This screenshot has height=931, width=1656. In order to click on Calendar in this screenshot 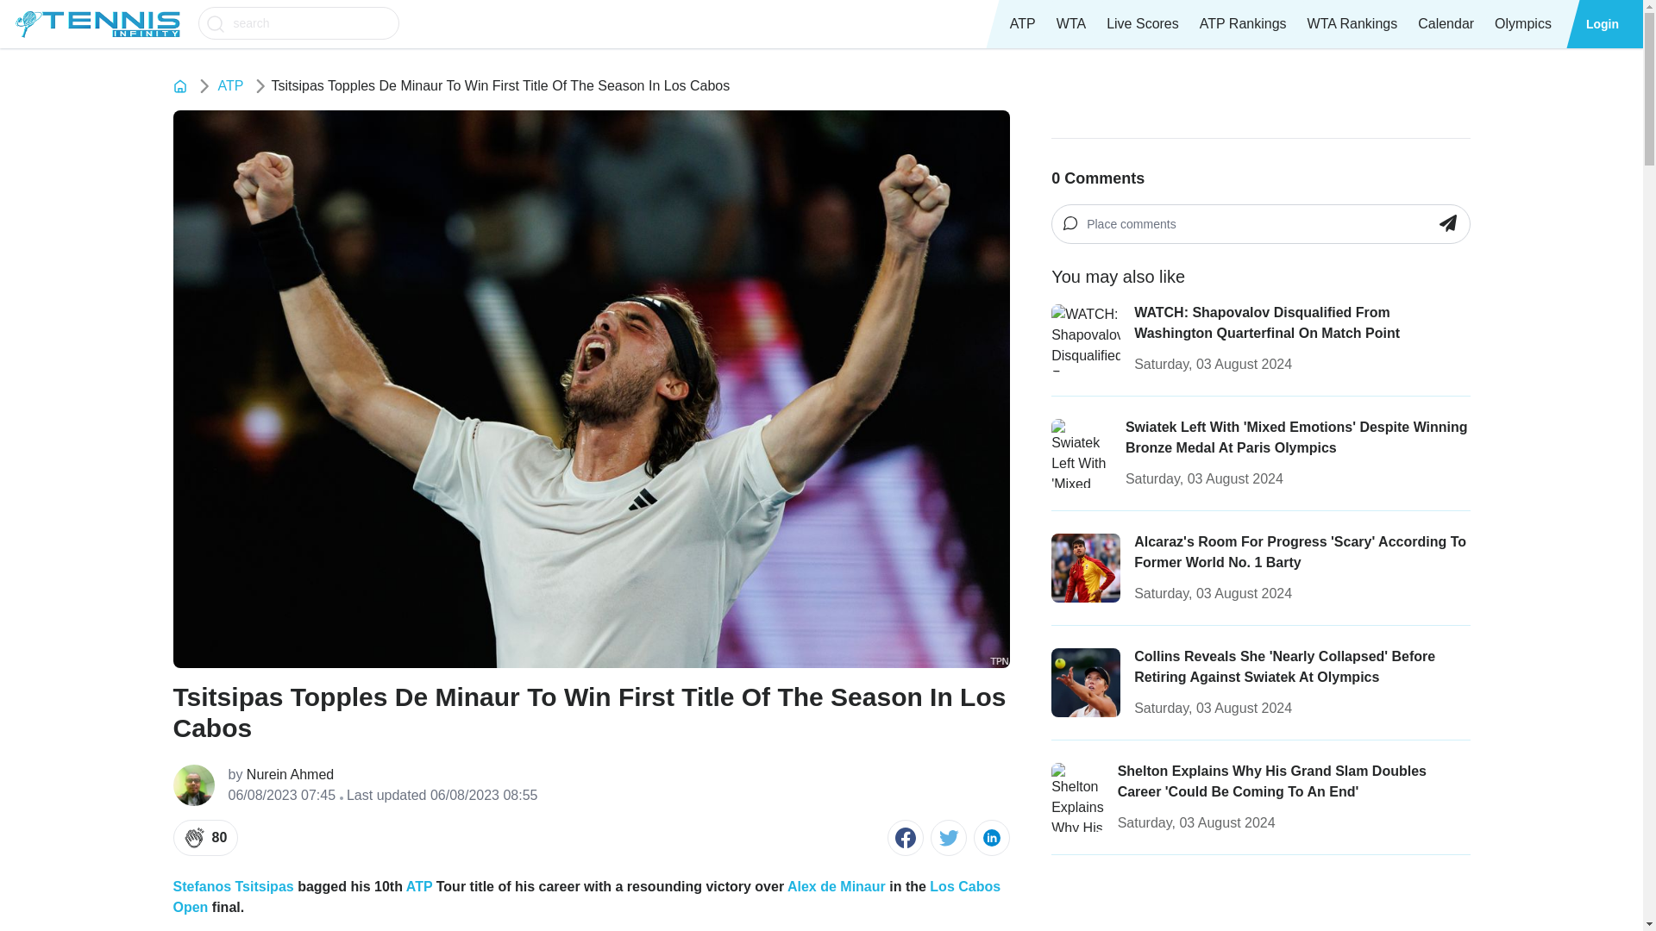, I will do `click(1446, 24)`.